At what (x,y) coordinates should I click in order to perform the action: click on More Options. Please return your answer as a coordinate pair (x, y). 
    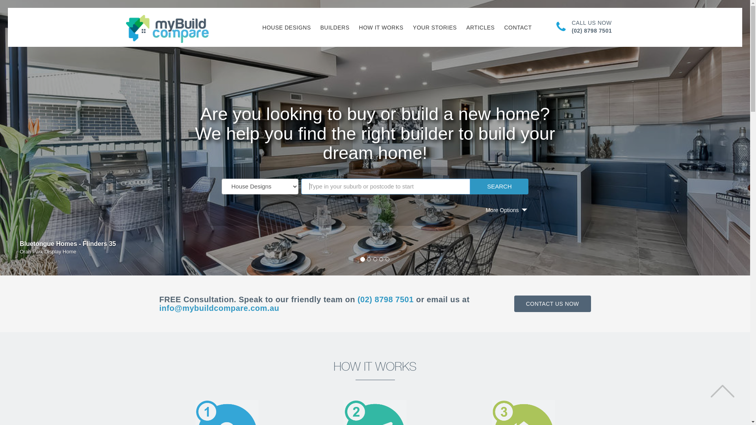
    Looking at the image, I should click on (502, 210).